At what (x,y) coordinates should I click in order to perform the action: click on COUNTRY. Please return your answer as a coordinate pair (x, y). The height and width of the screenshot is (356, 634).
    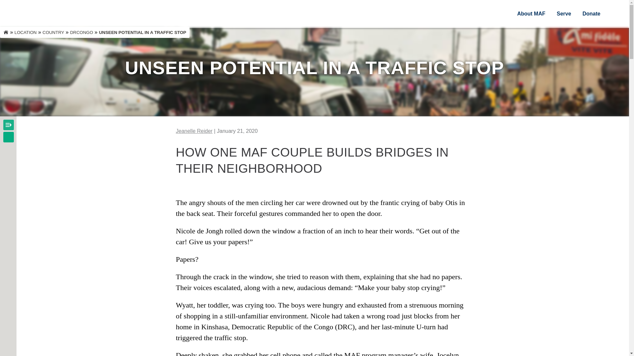
    Looking at the image, I should click on (53, 32).